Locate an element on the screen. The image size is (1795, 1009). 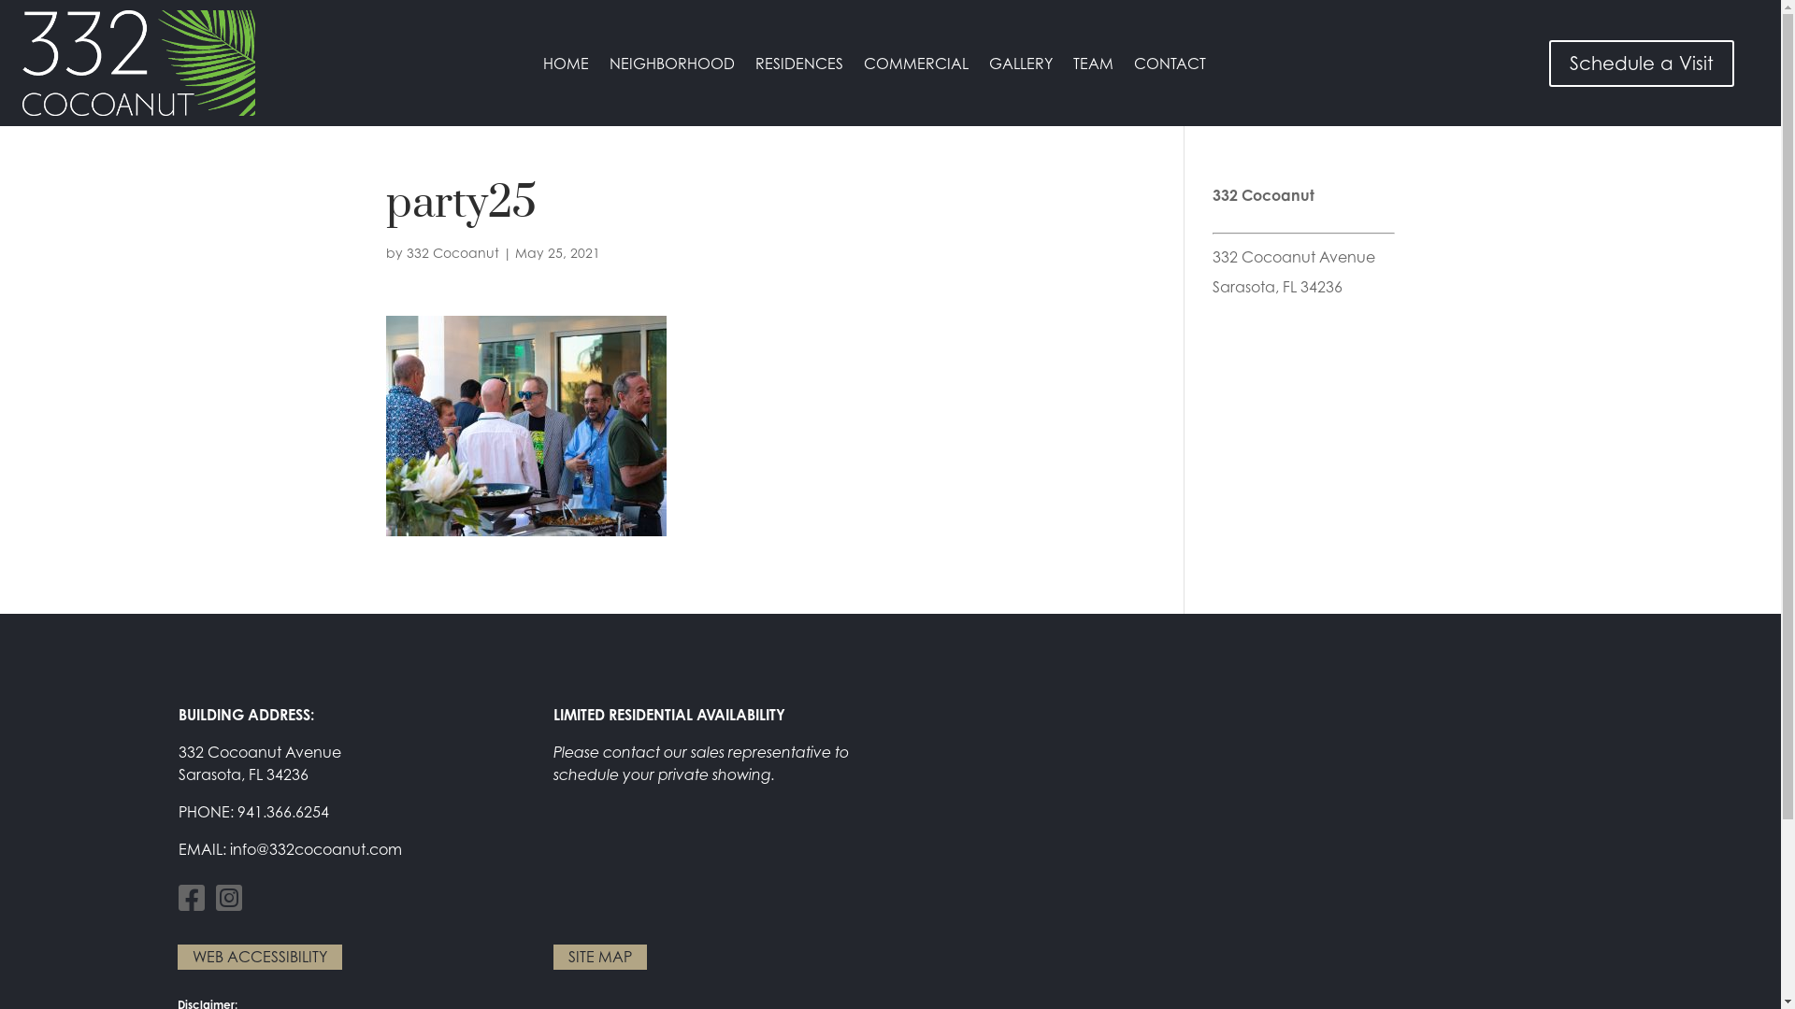
SITE MAP is located at coordinates (600, 957).